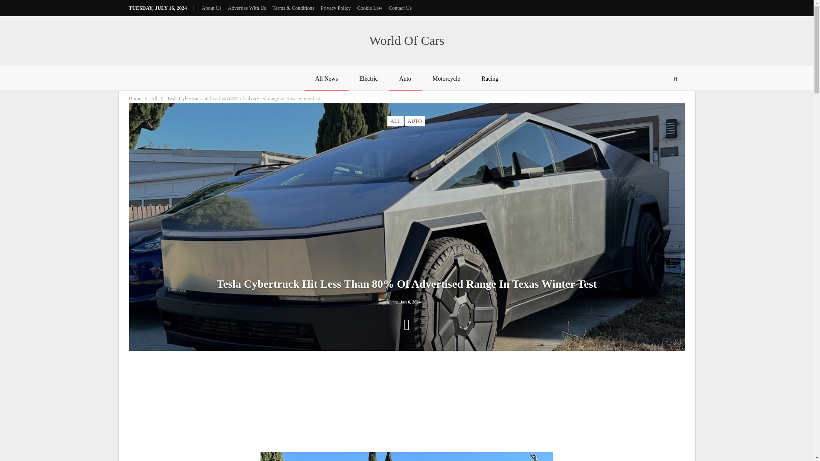 The width and height of the screenshot is (820, 461). What do you see at coordinates (490, 79) in the screenshot?
I see `Racing` at bounding box center [490, 79].